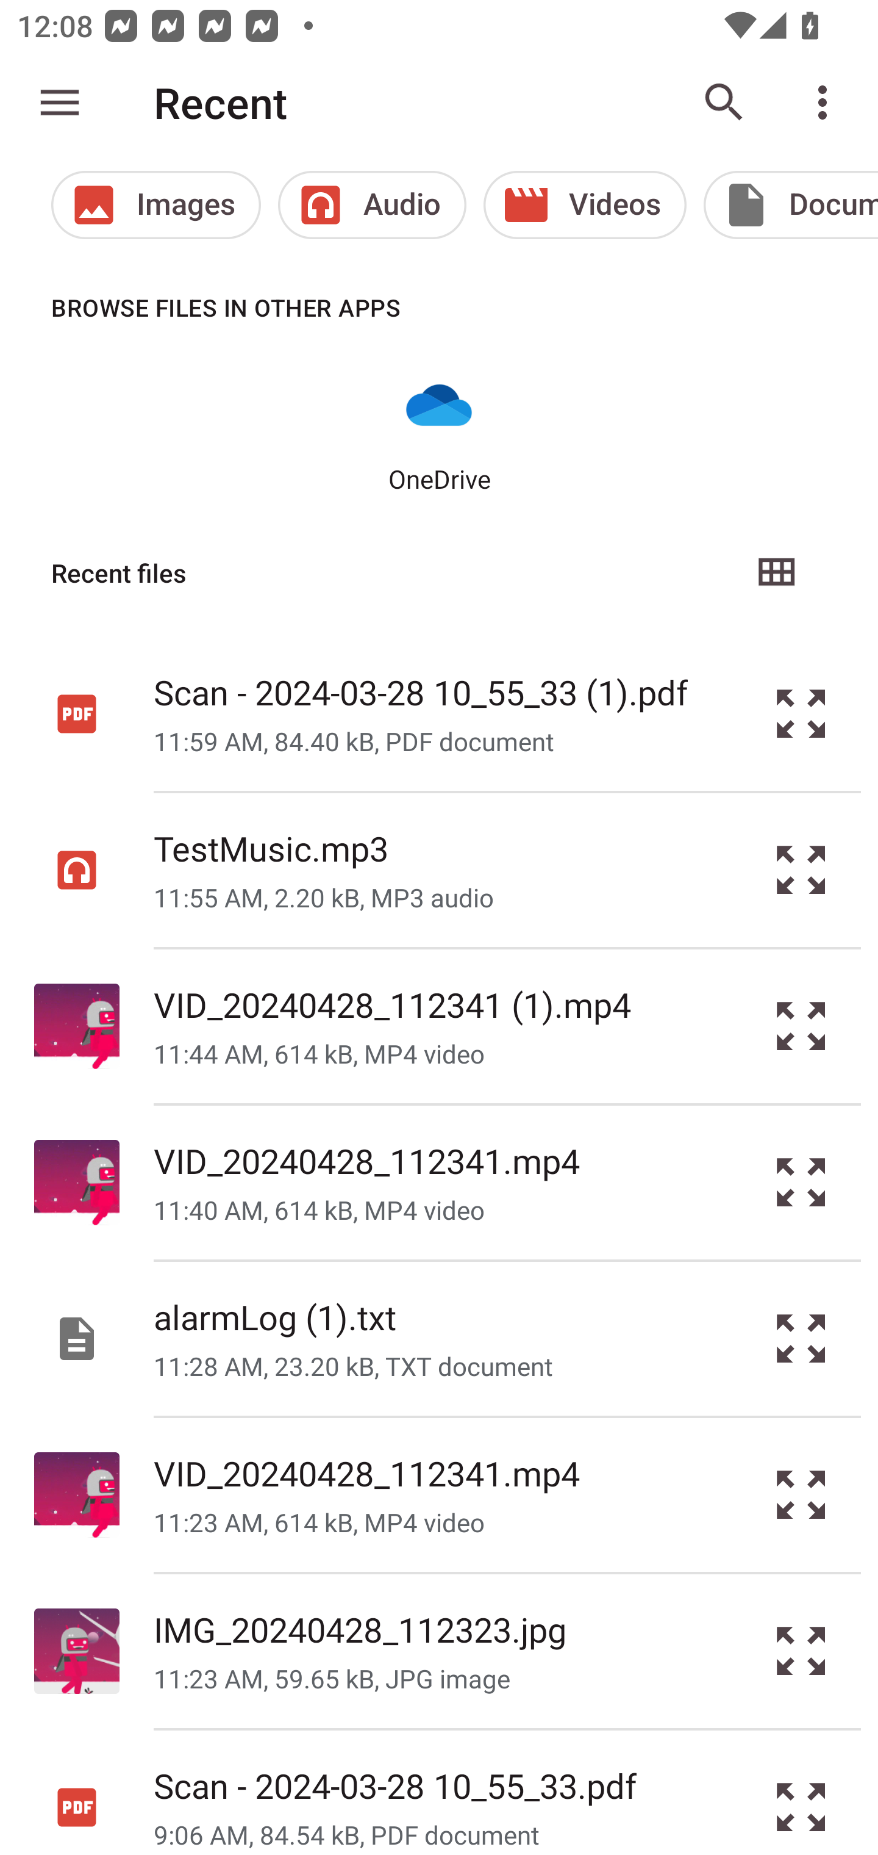 The height and width of the screenshot is (1855, 878). Describe the element at coordinates (801, 1651) in the screenshot. I see `Preview the file IMG_20240428_112323.jpg` at that location.